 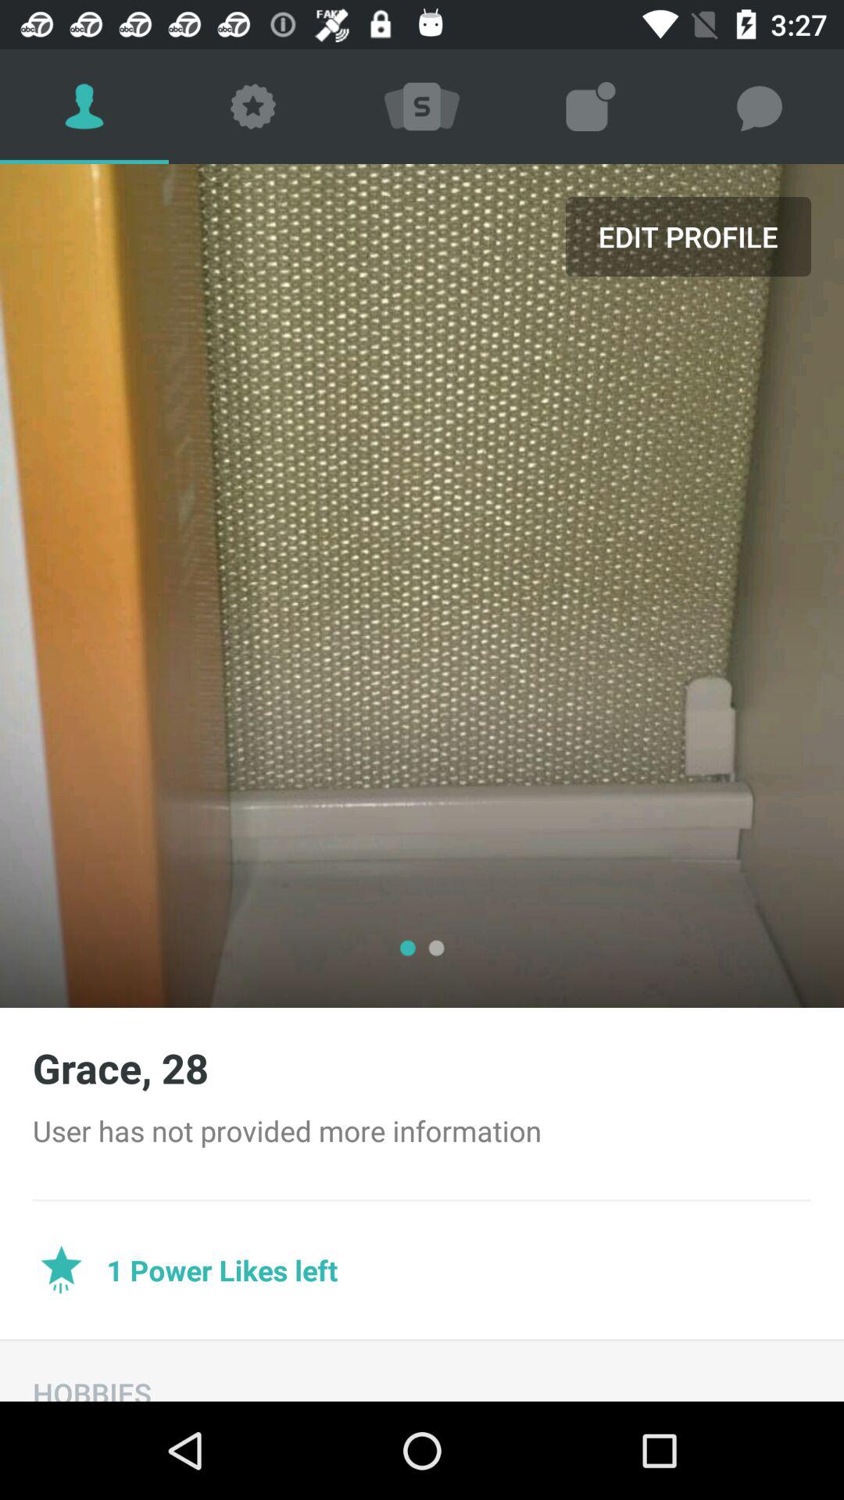 What do you see at coordinates (688, 236) in the screenshot?
I see `launch item above the grace, 28` at bounding box center [688, 236].